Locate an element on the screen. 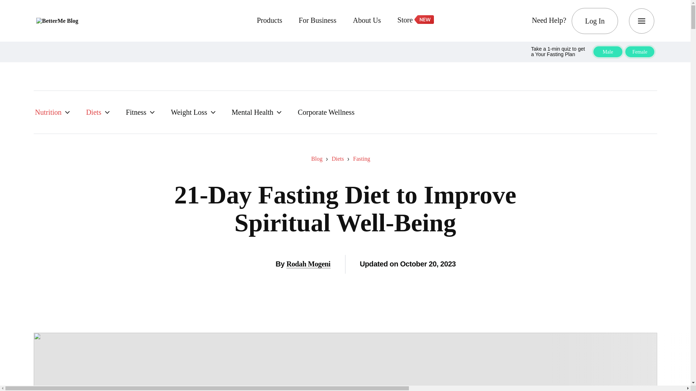 The height and width of the screenshot is (391, 696). Male is located at coordinates (608, 51).